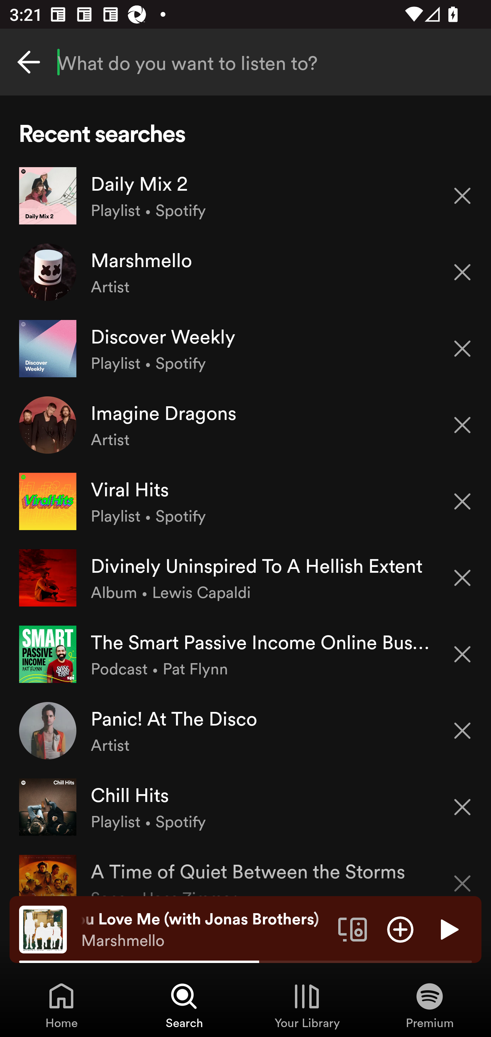 The width and height of the screenshot is (491, 1037). I want to click on Discover Weekly Playlist • Spotify Remove, so click(245, 348).